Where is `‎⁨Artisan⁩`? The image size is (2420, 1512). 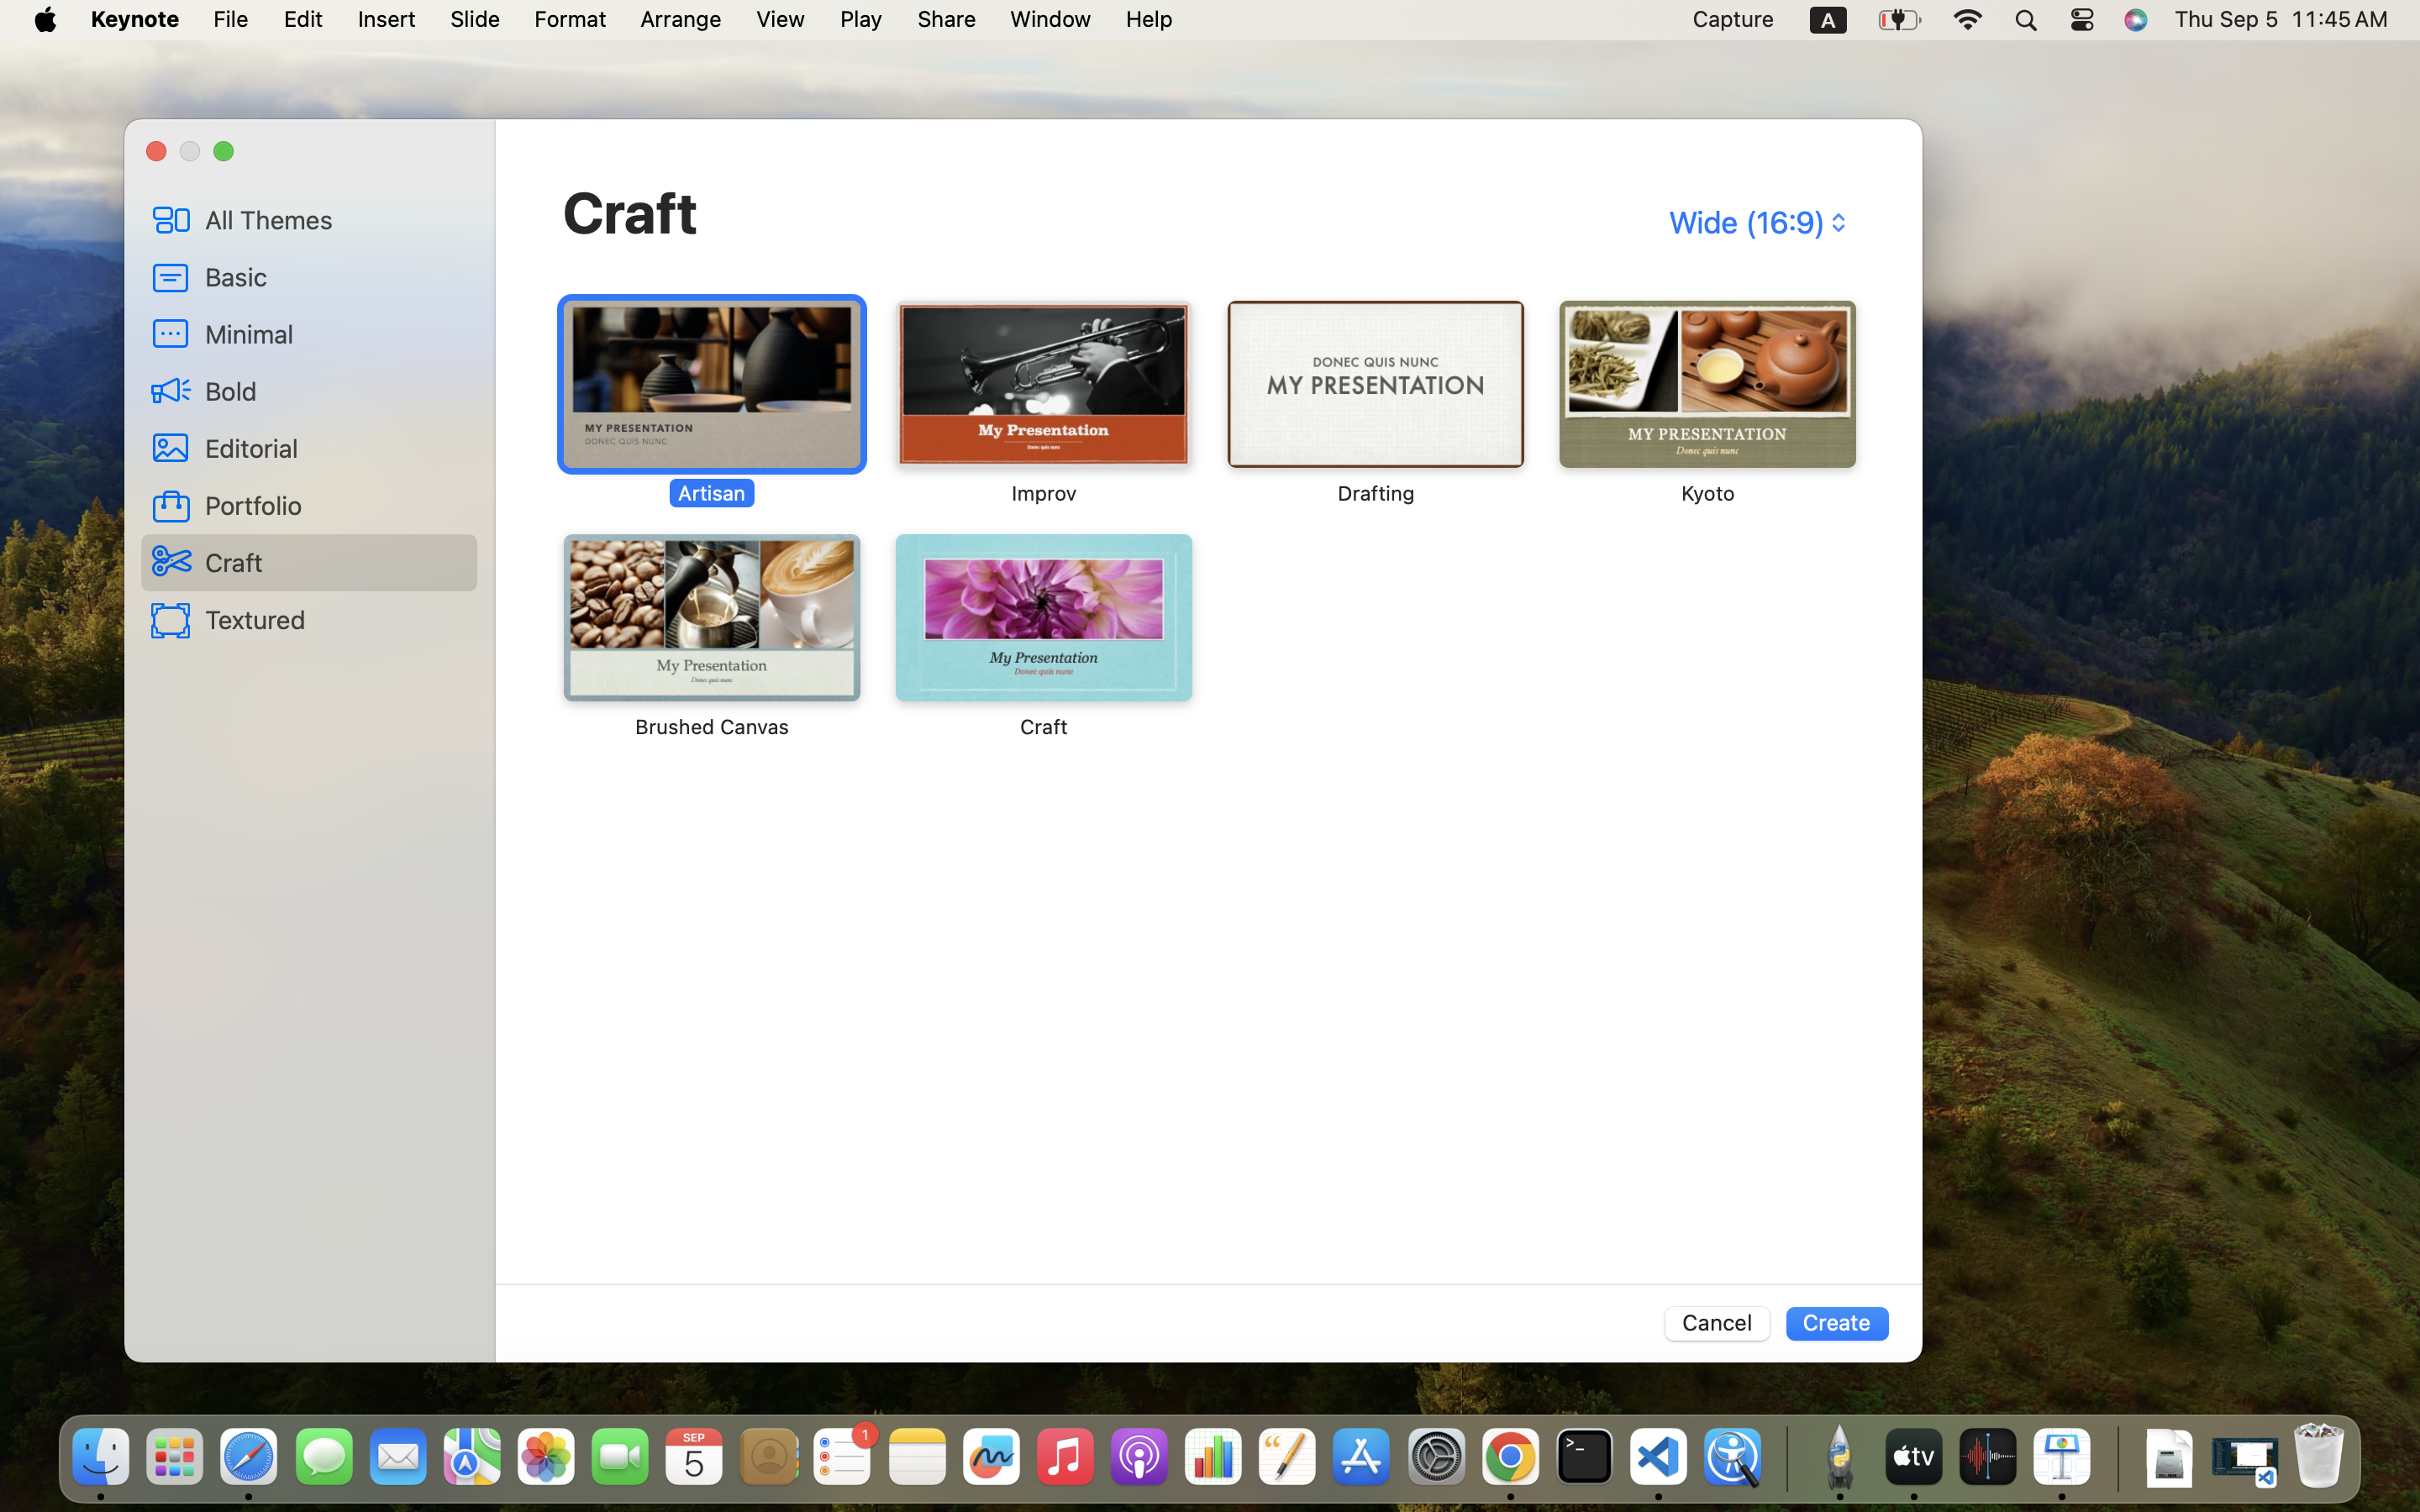 ‎⁨Artisan⁩ is located at coordinates (712, 403).